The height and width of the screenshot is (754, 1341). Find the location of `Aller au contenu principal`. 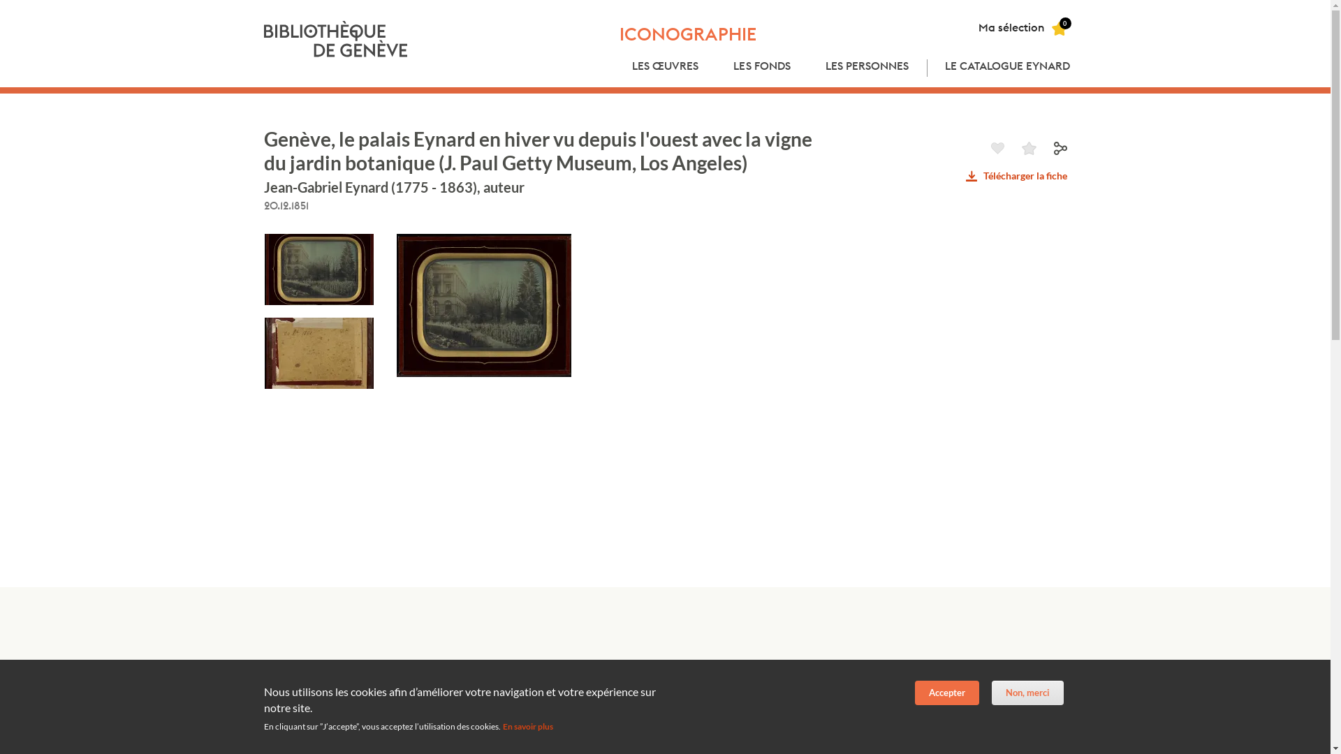

Aller au contenu principal is located at coordinates (0, 0).